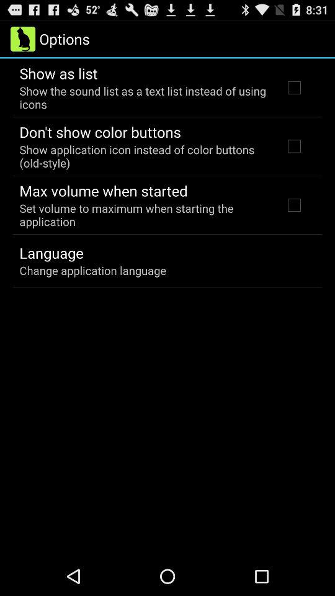 This screenshot has width=335, height=596. What do you see at coordinates (144, 156) in the screenshot?
I see `swipe until the show application icon icon` at bounding box center [144, 156].